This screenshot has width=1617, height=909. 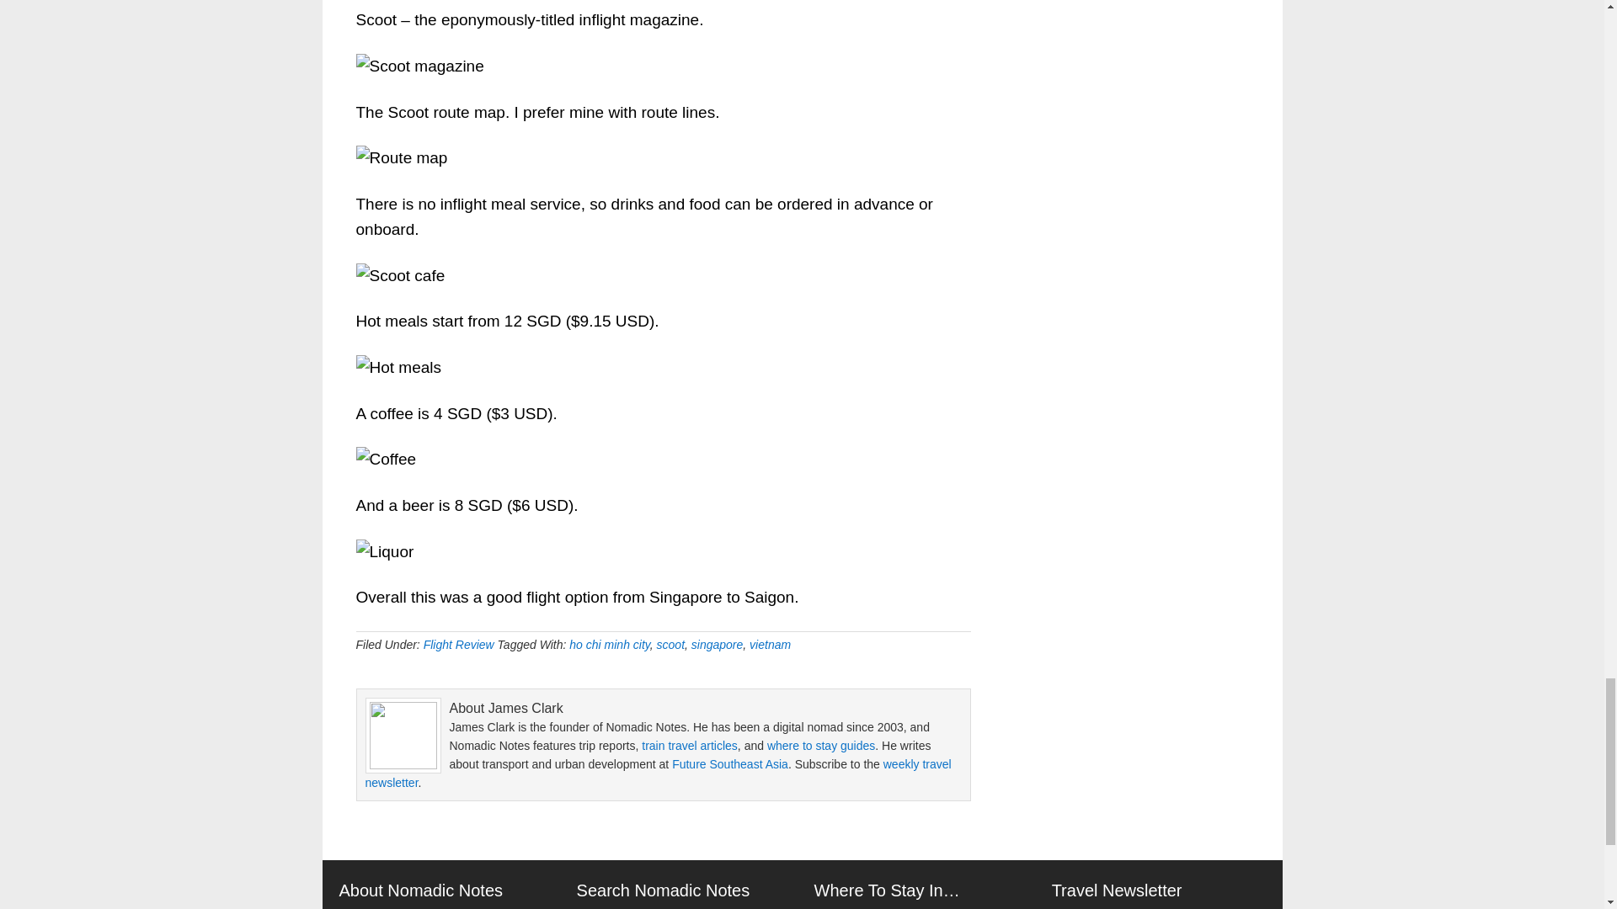 I want to click on singapore, so click(x=718, y=645).